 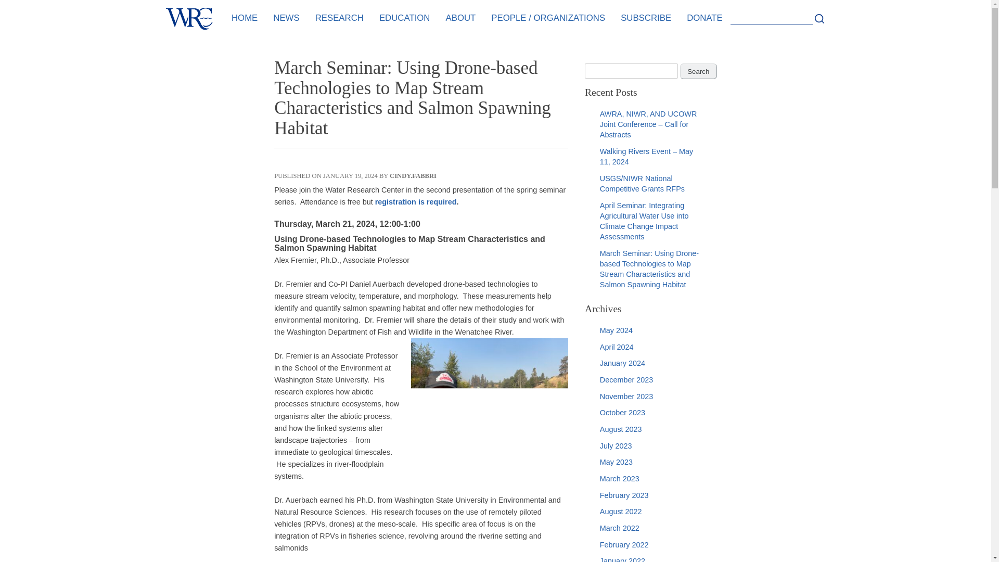 I want to click on January 2024, so click(x=622, y=363).